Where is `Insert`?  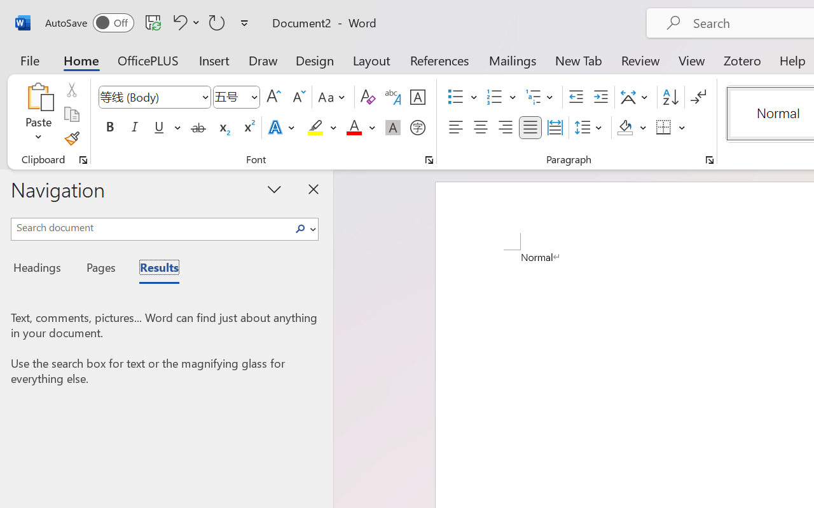
Insert is located at coordinates (215, 60).